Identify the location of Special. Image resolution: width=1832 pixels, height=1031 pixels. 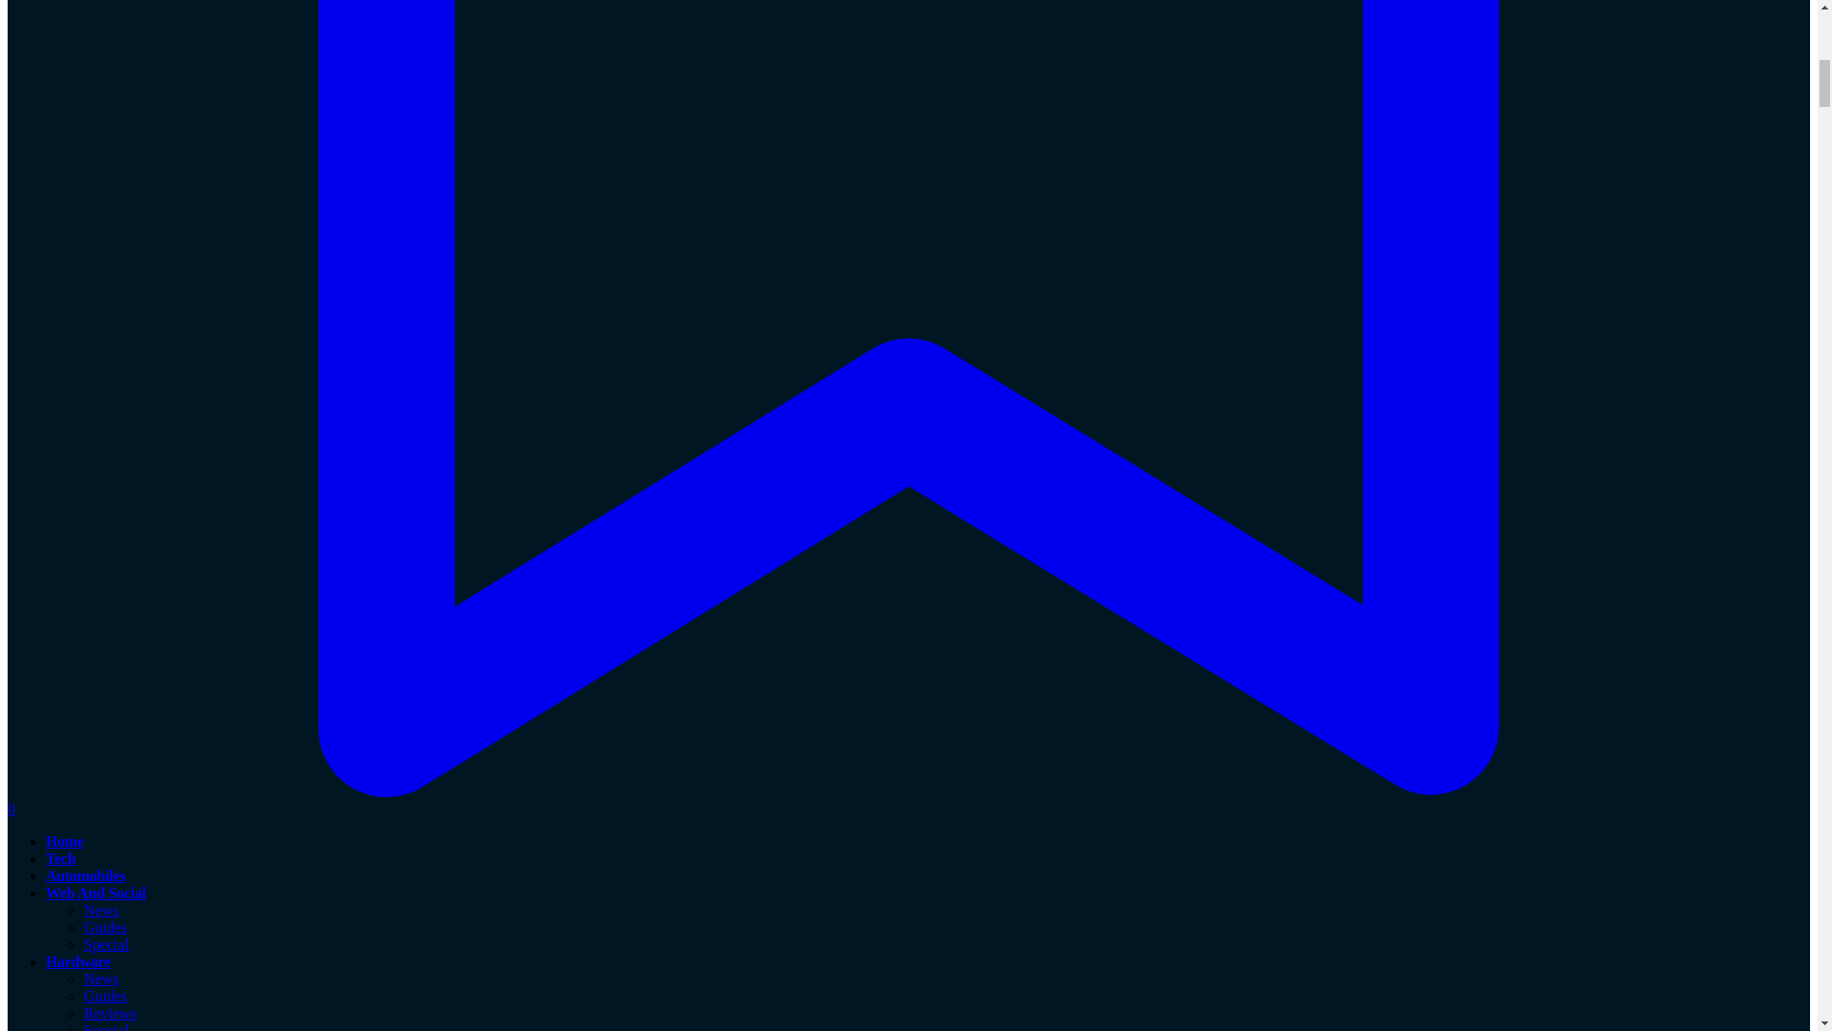
(106, 1027).